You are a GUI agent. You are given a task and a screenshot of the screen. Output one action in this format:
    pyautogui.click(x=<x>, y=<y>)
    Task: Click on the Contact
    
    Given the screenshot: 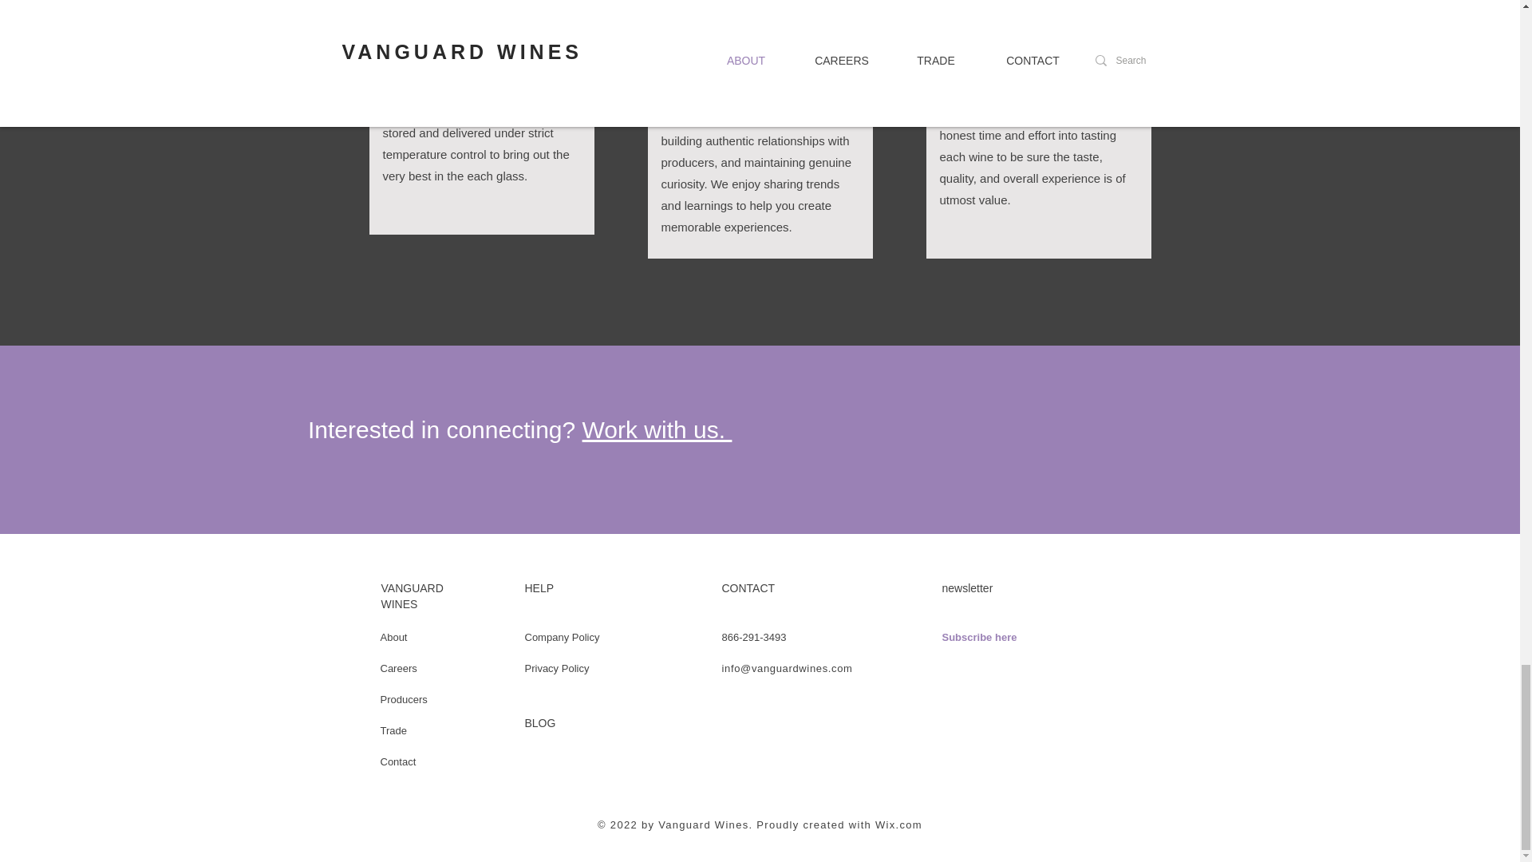 What is the action you would take?
    pyautogui.click(x=397, y=761)
    